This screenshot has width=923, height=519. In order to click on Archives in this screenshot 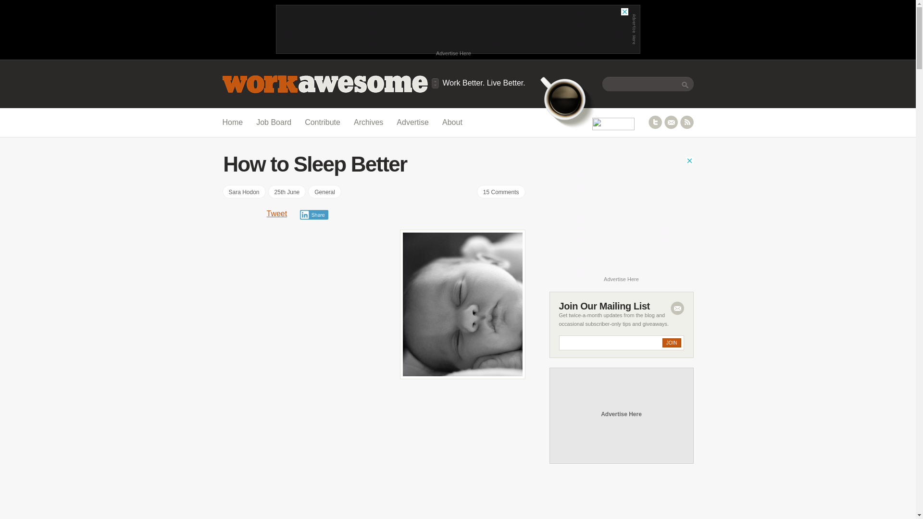, I will do `click(368, 122)`.